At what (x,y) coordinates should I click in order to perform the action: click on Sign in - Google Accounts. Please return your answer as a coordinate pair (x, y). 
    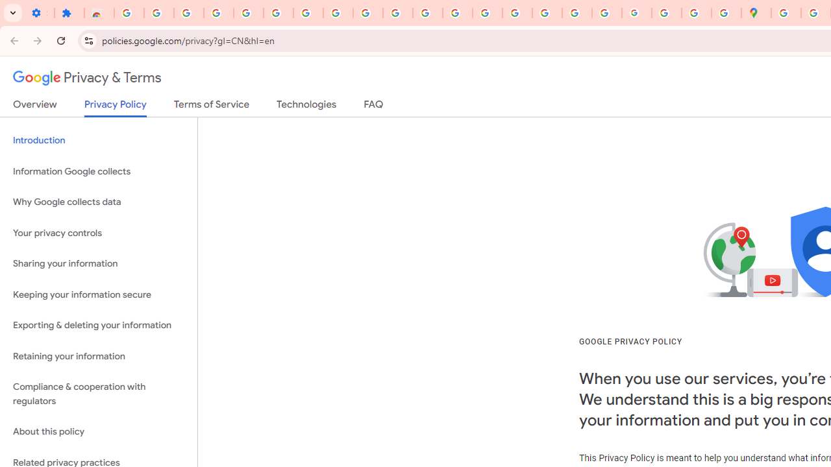
    Looking at the image, I should click on (248, 13).